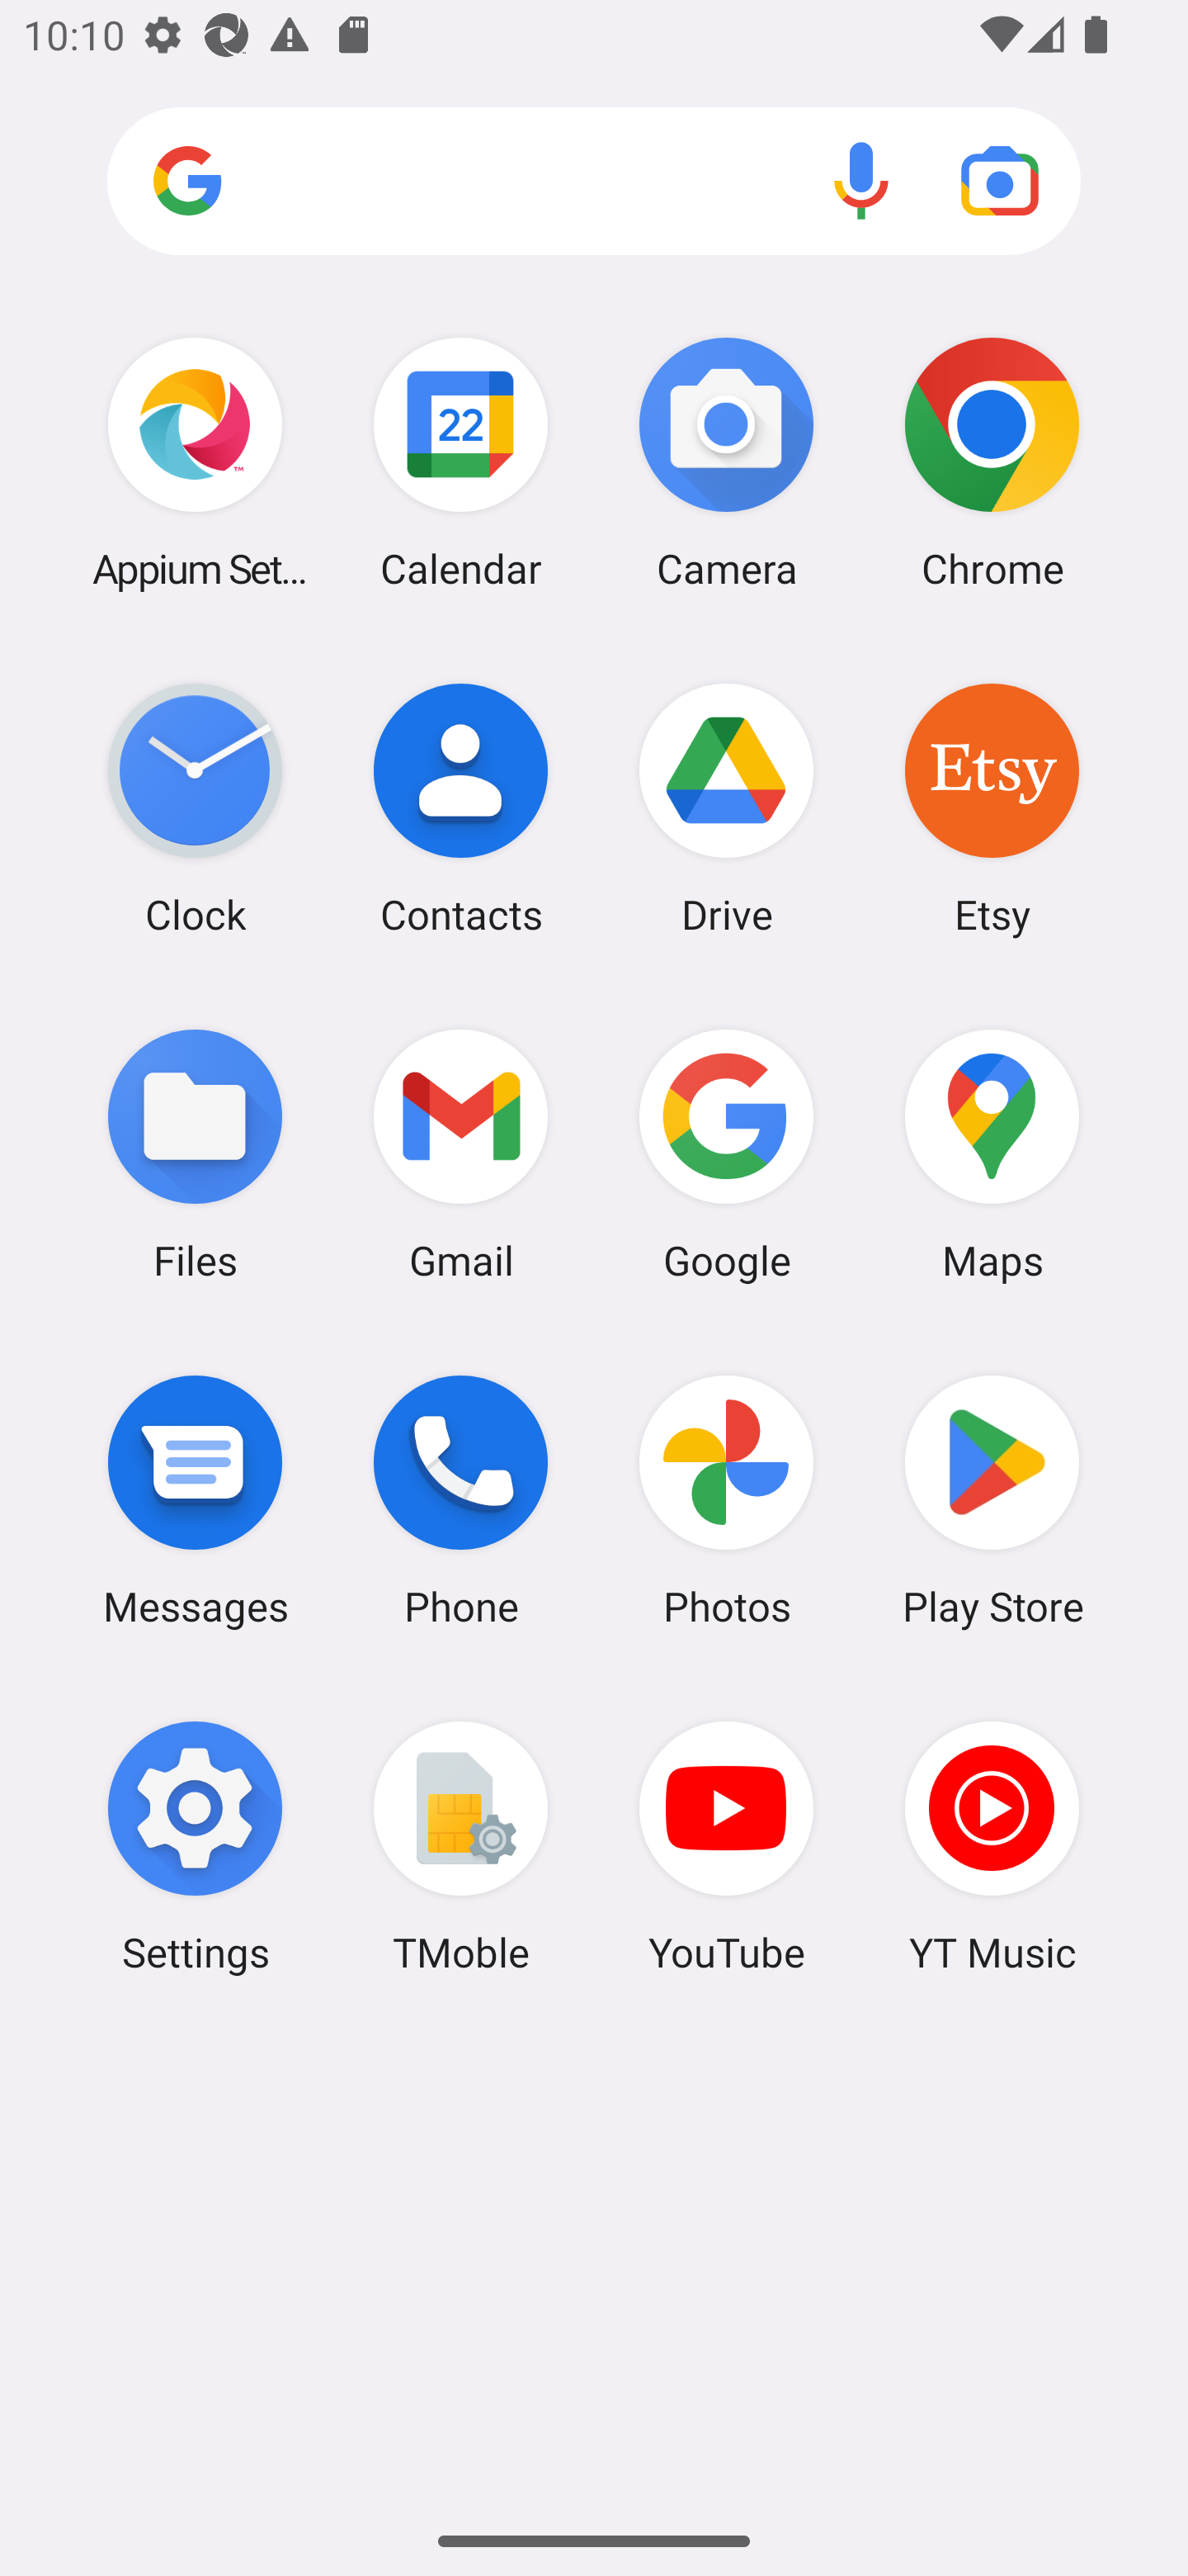 Image resolution: width=1188 pixels, height=2576 pixels. Describe the element at coordinates (727, 1500) in the screenshot. I see `Photos` at that location.